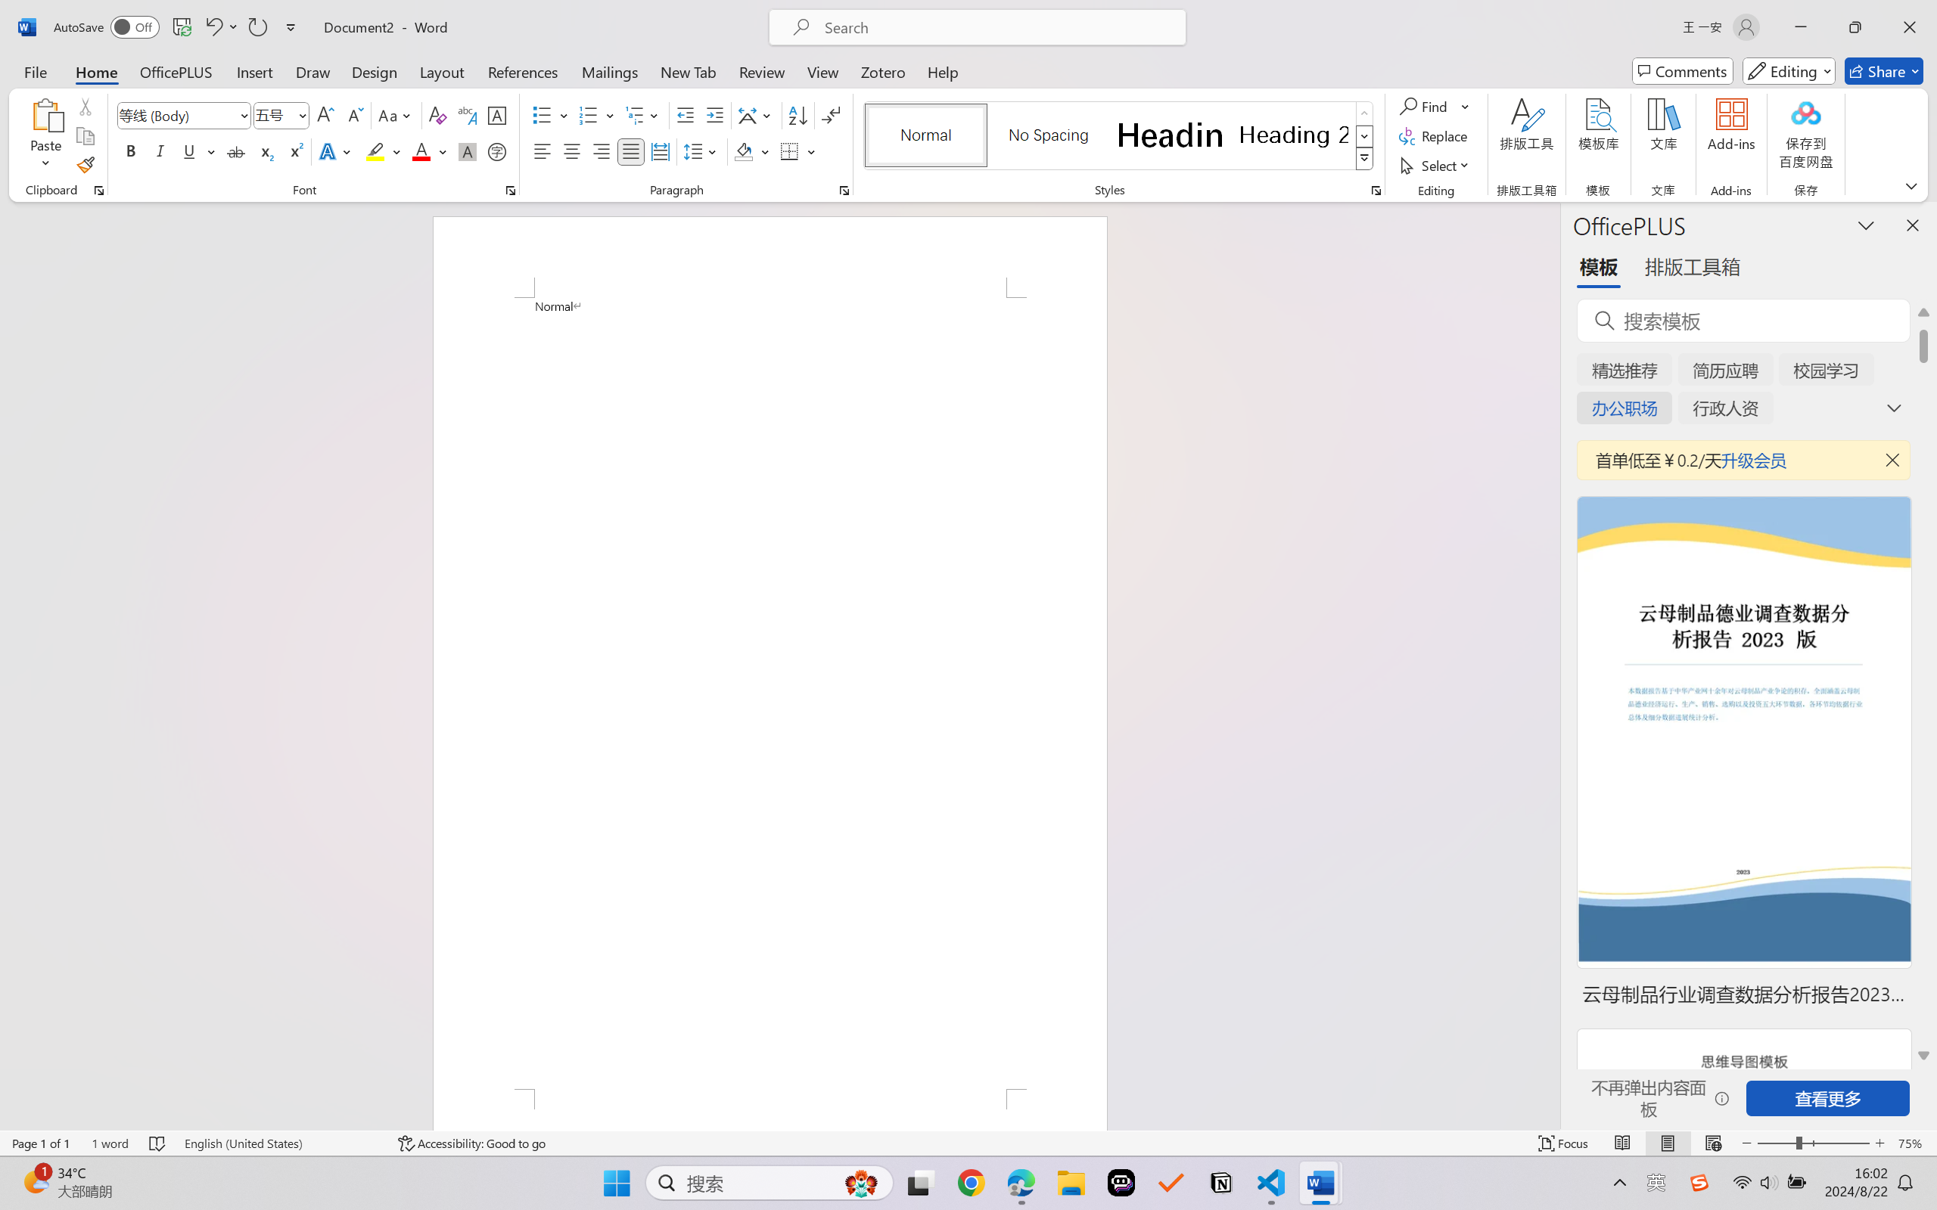  Describe the element at coordinates (589, 115) in the screenshot. I see `Numbering` at that location.